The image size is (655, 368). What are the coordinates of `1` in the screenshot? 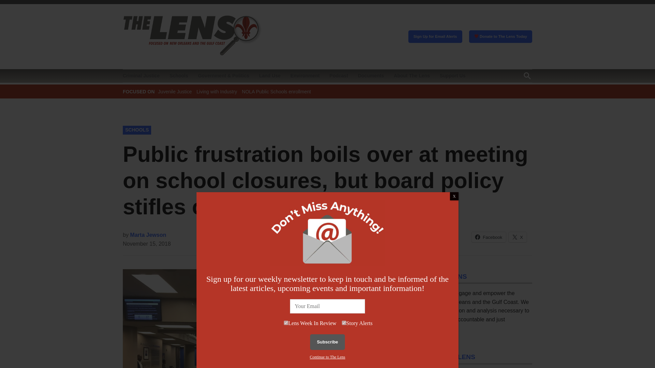 It's located at (286, 322).